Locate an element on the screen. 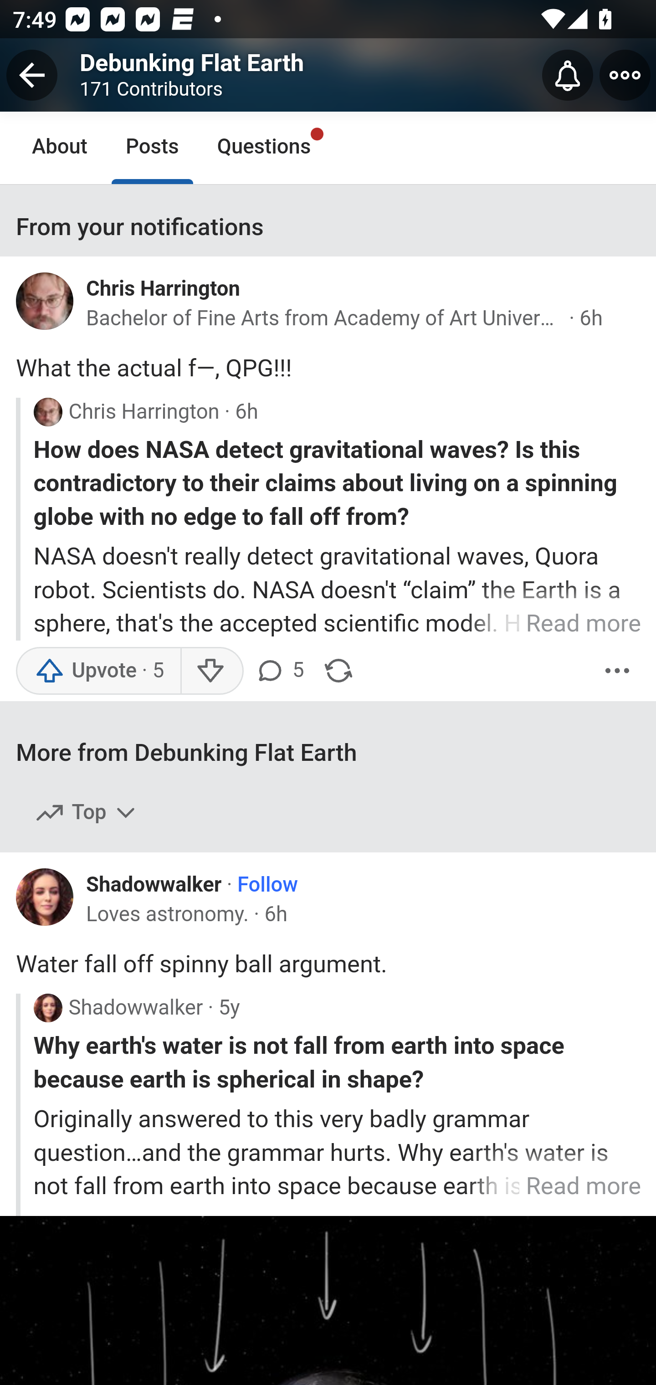 The height and width of the screenshot is (1385, 656). 5y 5 y is located at coordinates (229, 1008).